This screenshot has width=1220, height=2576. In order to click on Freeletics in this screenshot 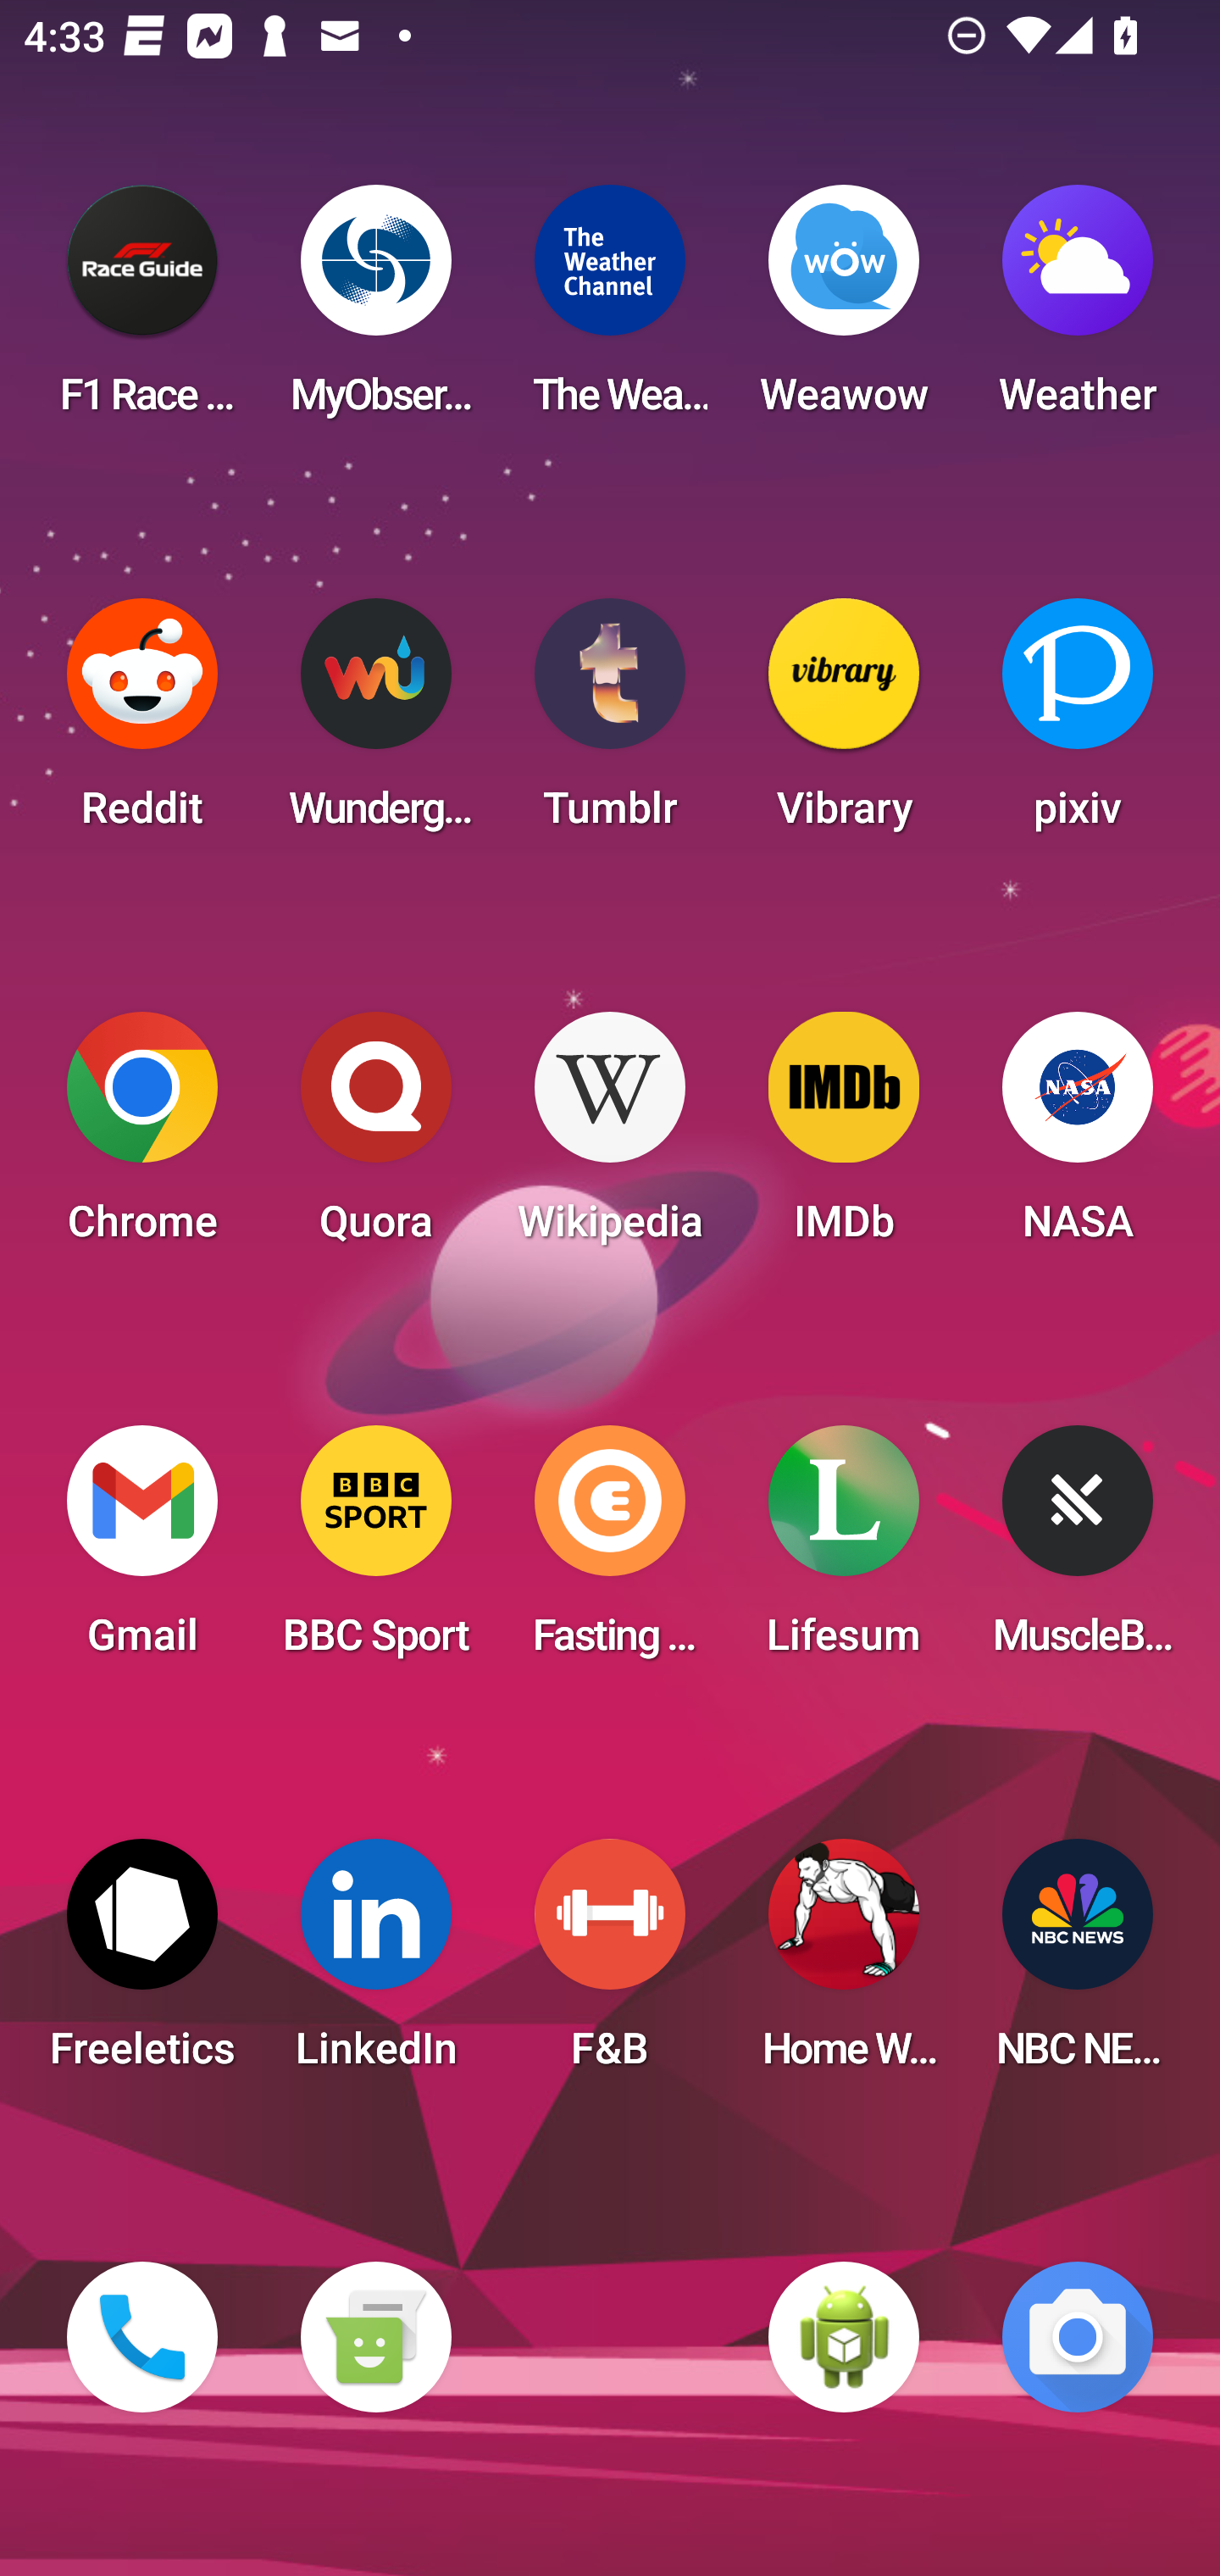, I will do `click(142, 1964)`.